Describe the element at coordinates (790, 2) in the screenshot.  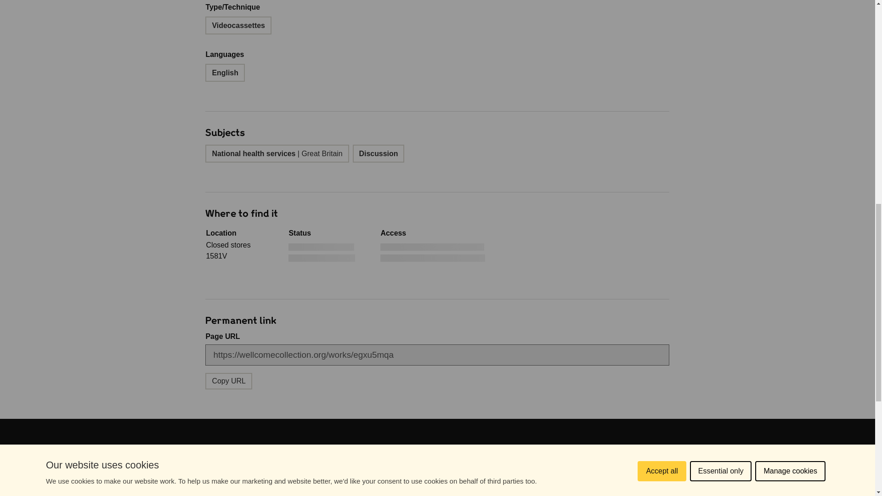
I see `Accept all` at that location.